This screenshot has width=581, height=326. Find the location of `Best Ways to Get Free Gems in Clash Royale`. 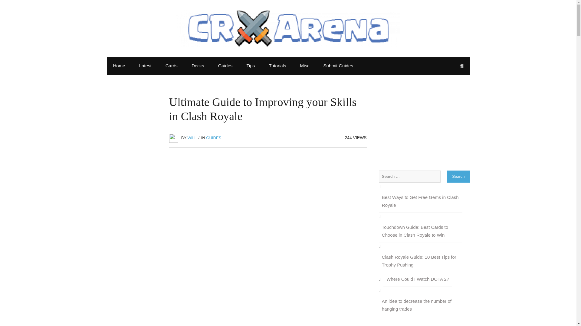

Best Ways to Get Free Gems in Clash Royale is located at coordinates (421, 201).